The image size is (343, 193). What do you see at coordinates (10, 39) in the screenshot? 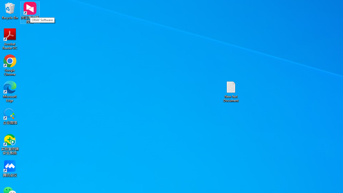
I see `Acrobat Reader DC` at bounding box center [10, 39].